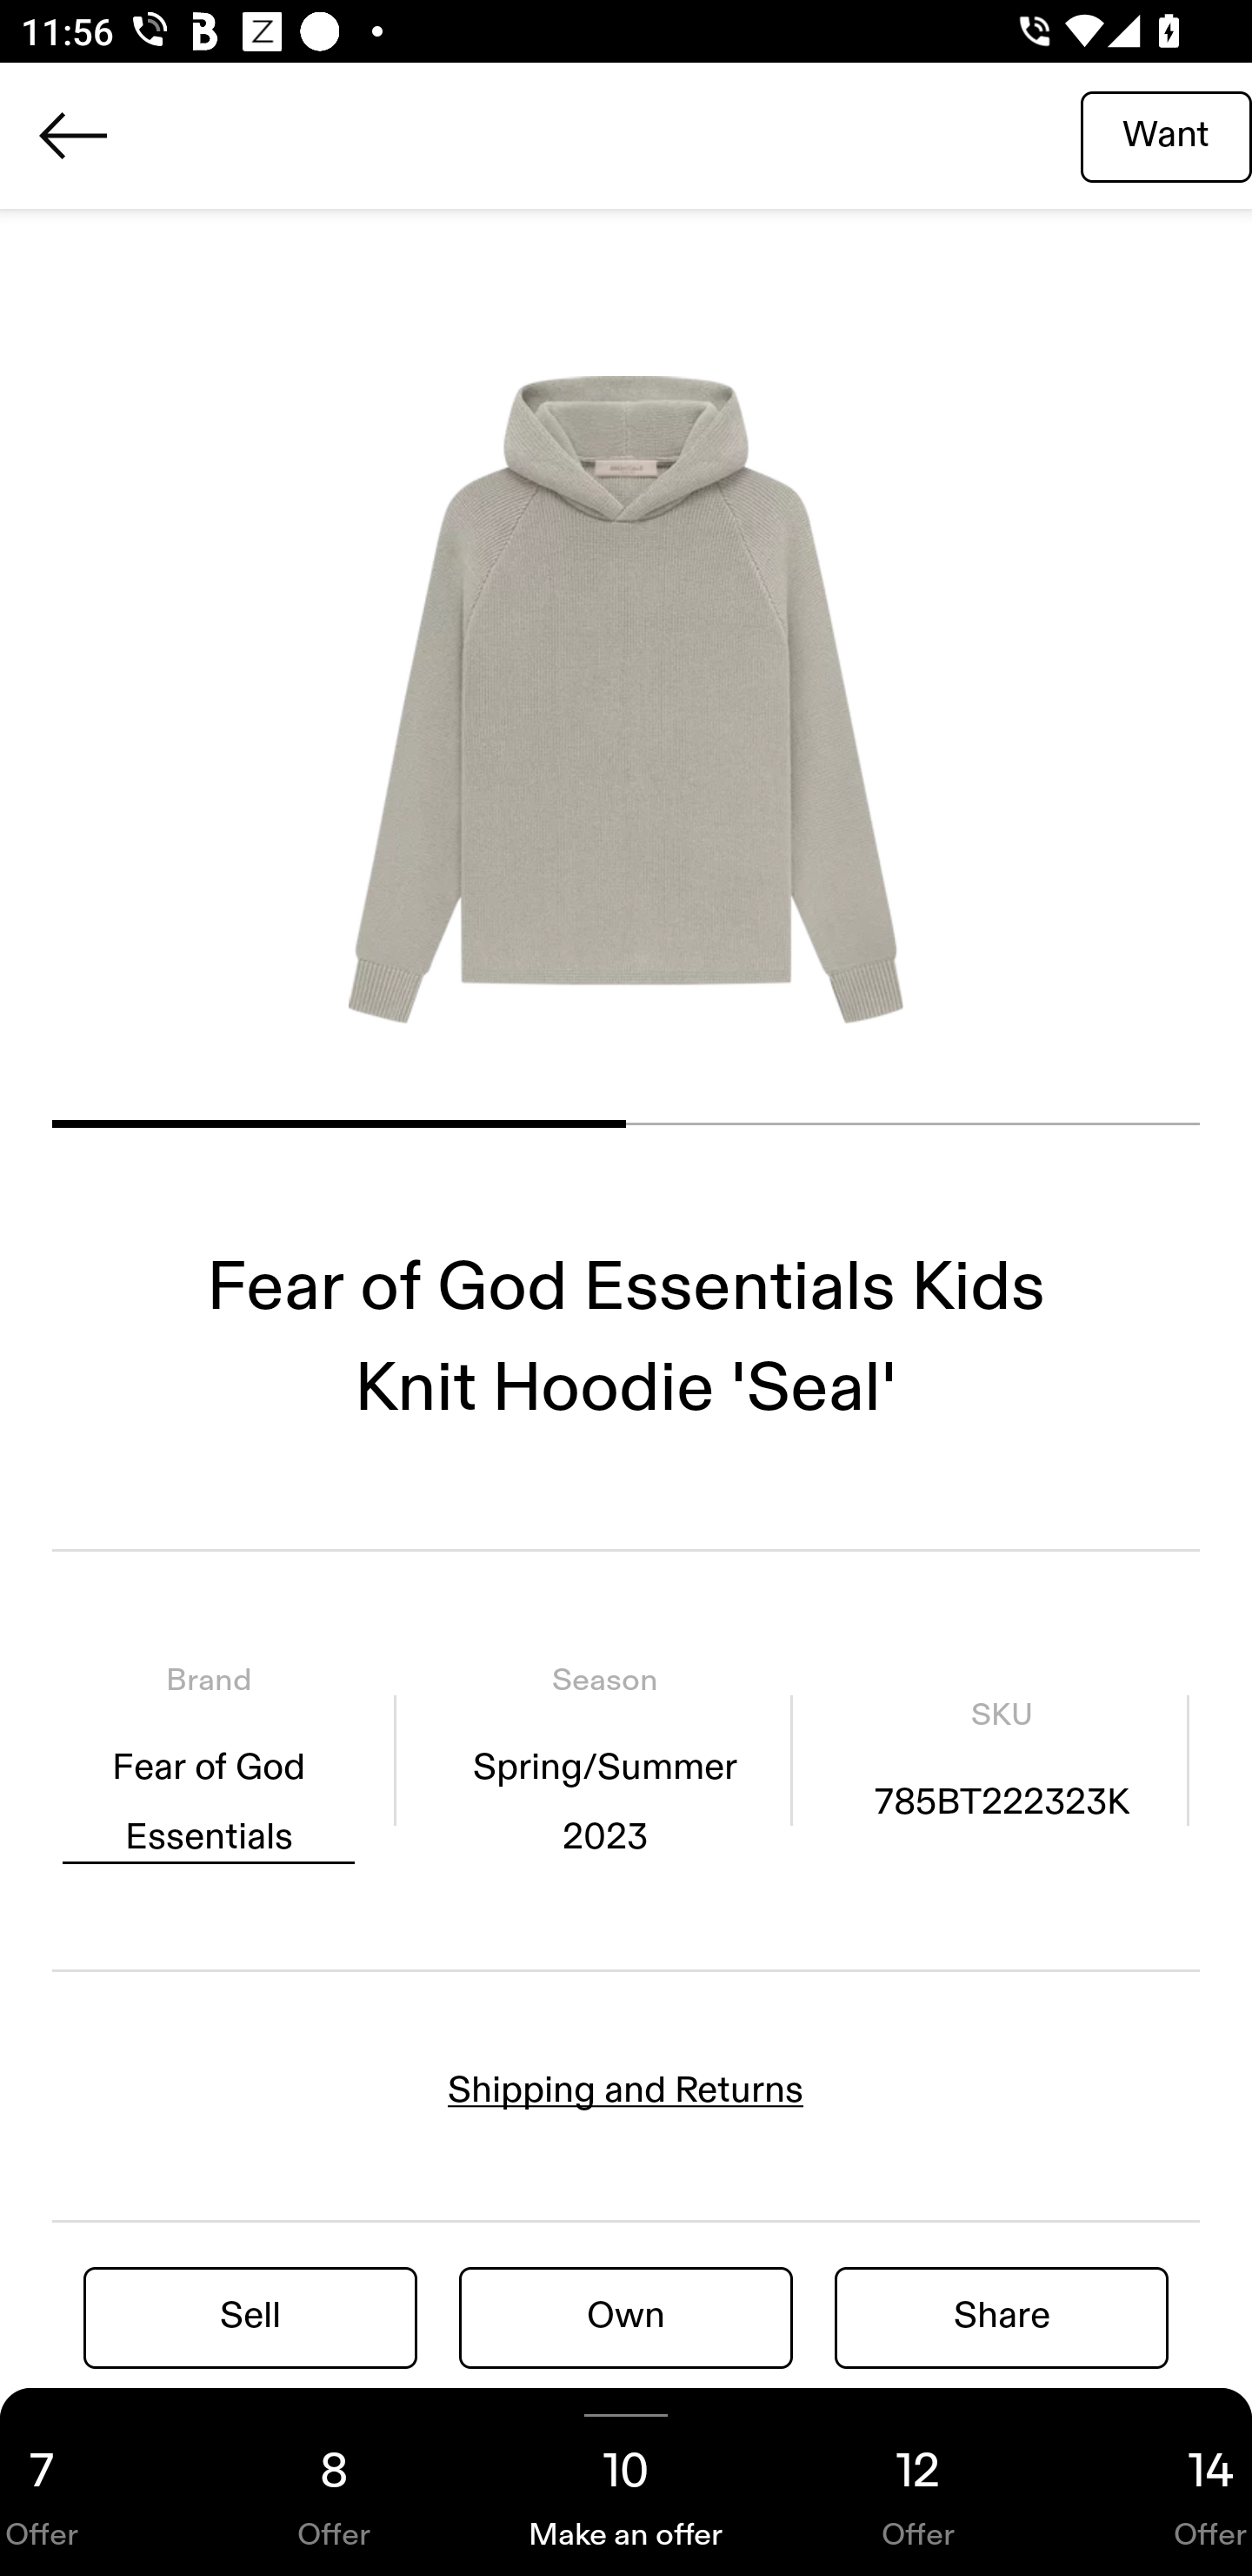  Describe the element at coordinates (626, 2090) in the screenshot. I see `Shipping and Returns` at that location.